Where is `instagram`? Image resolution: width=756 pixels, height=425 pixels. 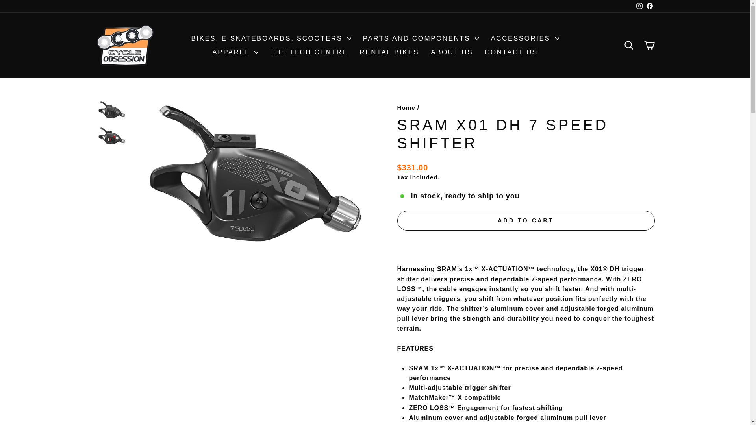
instagram is located at coordinates (639, 6).